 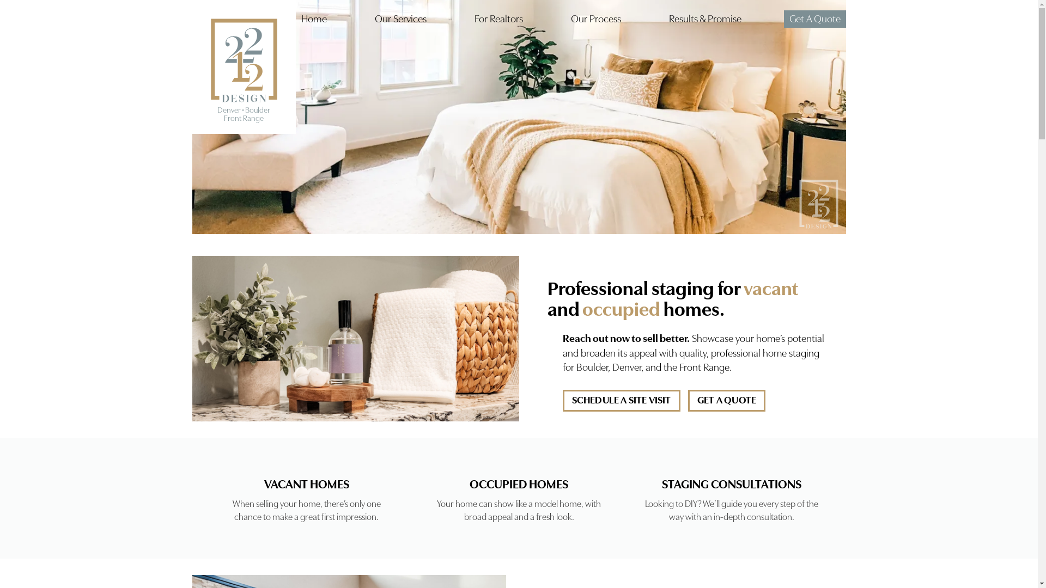 I want to click on OCCUPIED HOMES, so click(x=519, y=483).